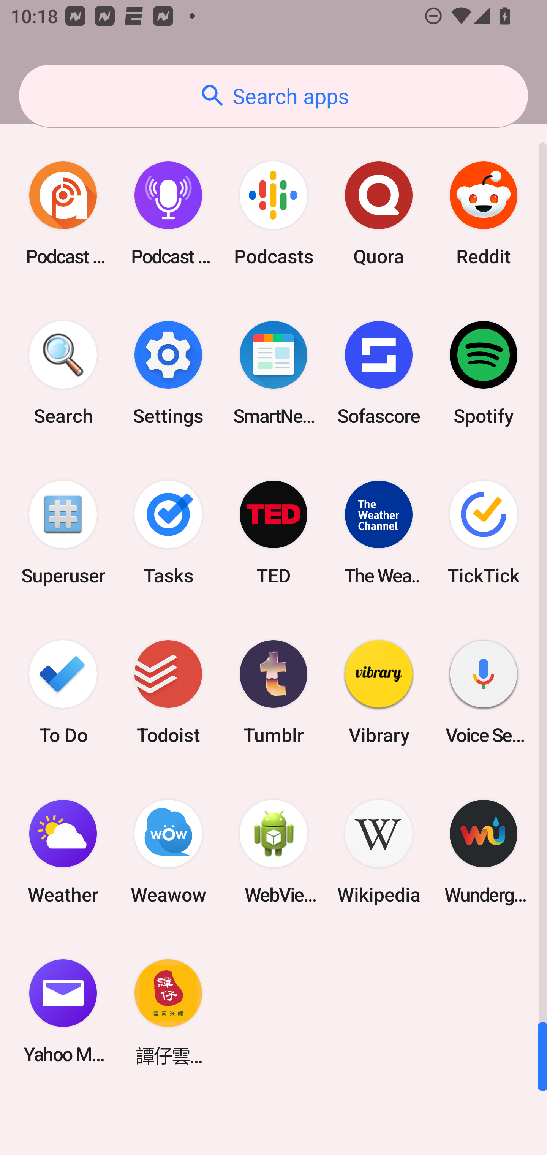 The width and height of the screenshot is (547, 1155). What do you see at coordinates (168, 1011) in the screenshot?
I see `譚仔雲南米線` at bounding box center [168, 1011].